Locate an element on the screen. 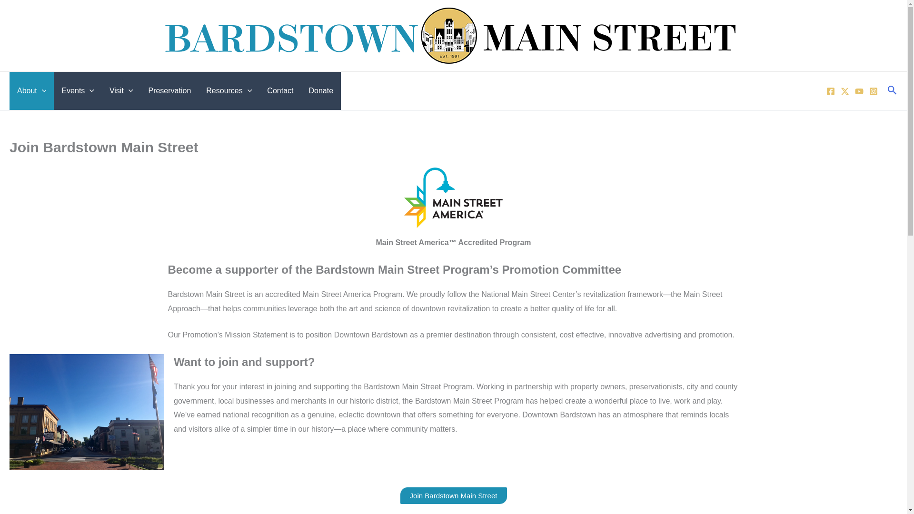 The width and height of the screenshot is (914, 514). Events is located at coordinates (78, 91).